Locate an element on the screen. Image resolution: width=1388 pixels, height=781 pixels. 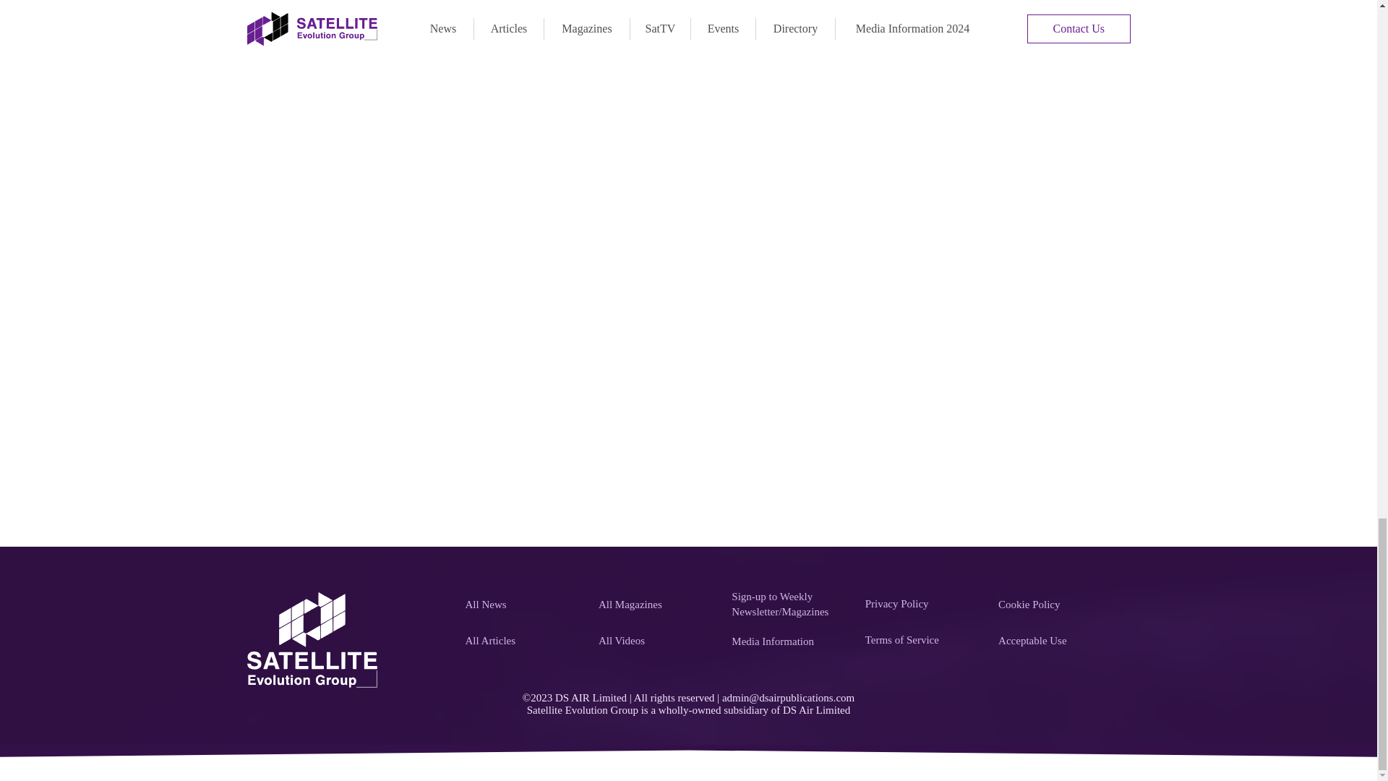
Cookie Policy is located at coordinates (1057, 605).